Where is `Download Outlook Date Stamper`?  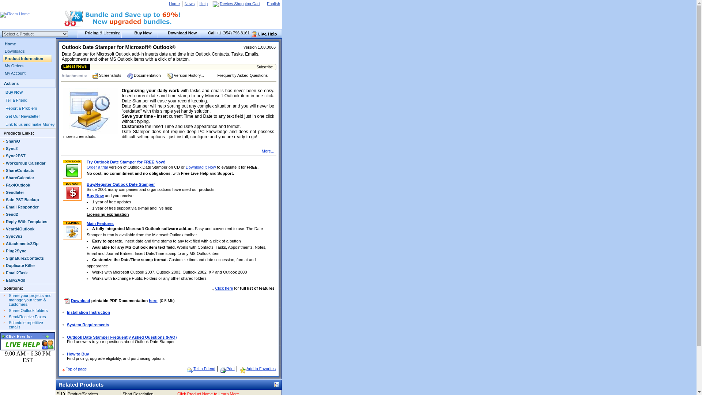 Download Outlook Date Stamper is located at coordinates (179, 34).